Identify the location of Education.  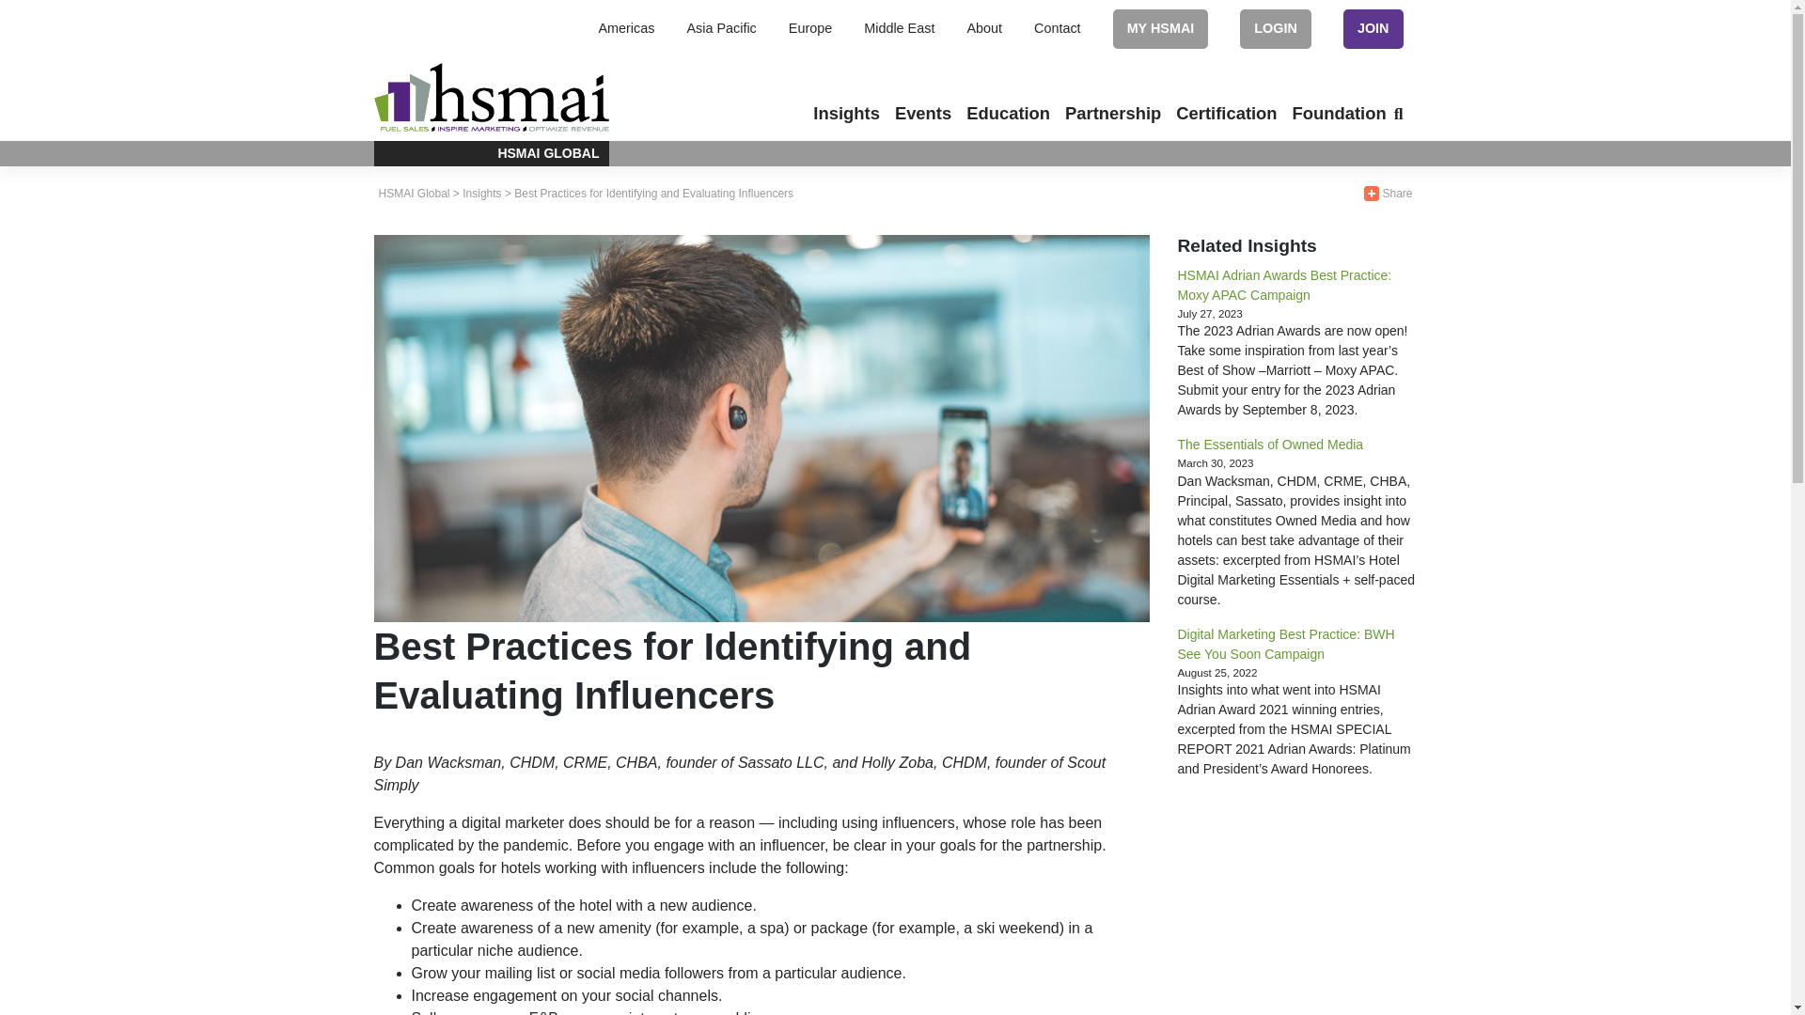
(1008, 113).